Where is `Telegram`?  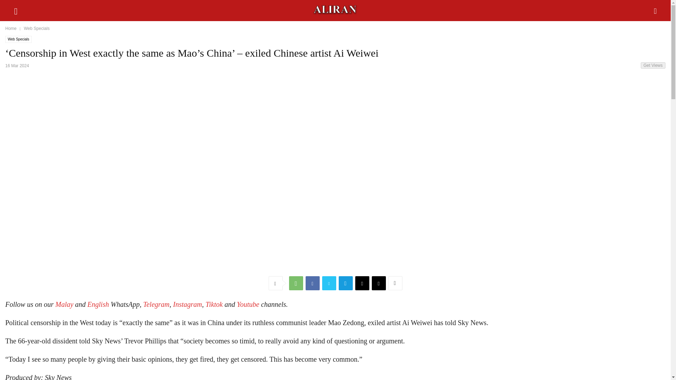 Telegram is located at coordinates (156, 304).